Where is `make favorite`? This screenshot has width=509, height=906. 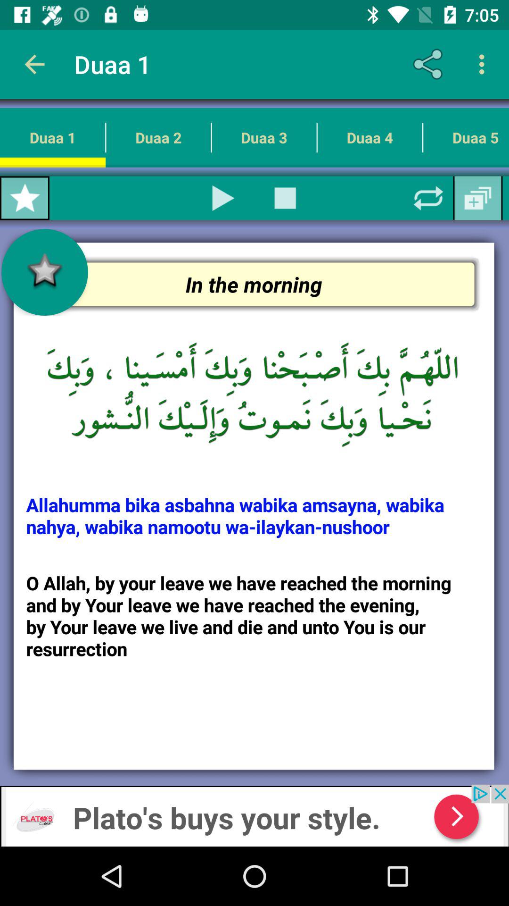
make favorite is located at coordinates (25, 198).